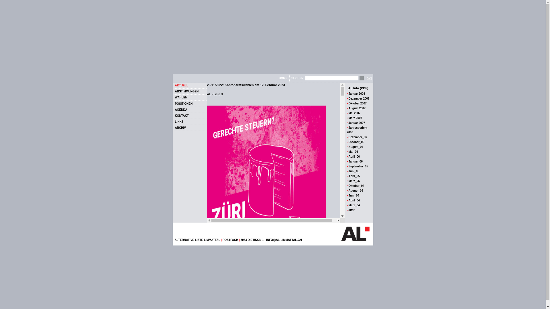  What do you see at coordinates (354, 176) in the screenshot?
I see `April_05` at bounding box center [354, 176].